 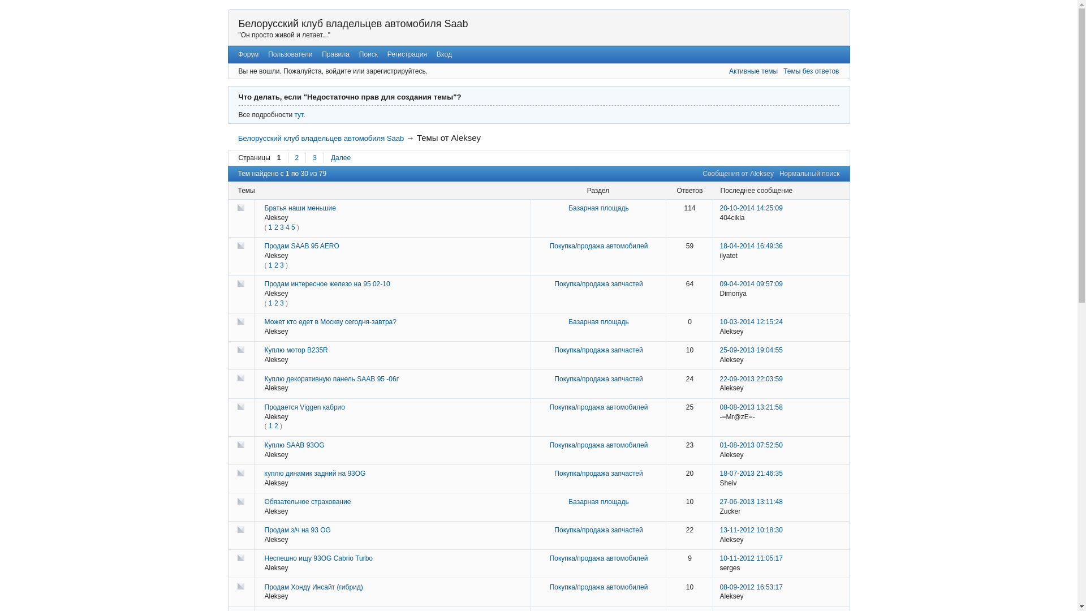 I want to click on 2, so click(x=276, y=426).